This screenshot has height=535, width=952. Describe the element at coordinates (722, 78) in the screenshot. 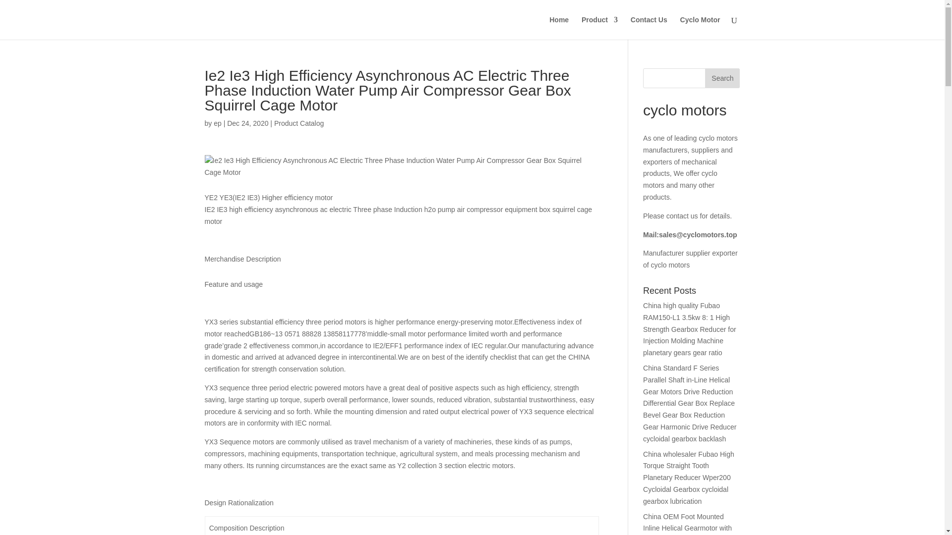

I see `Search` at that location.